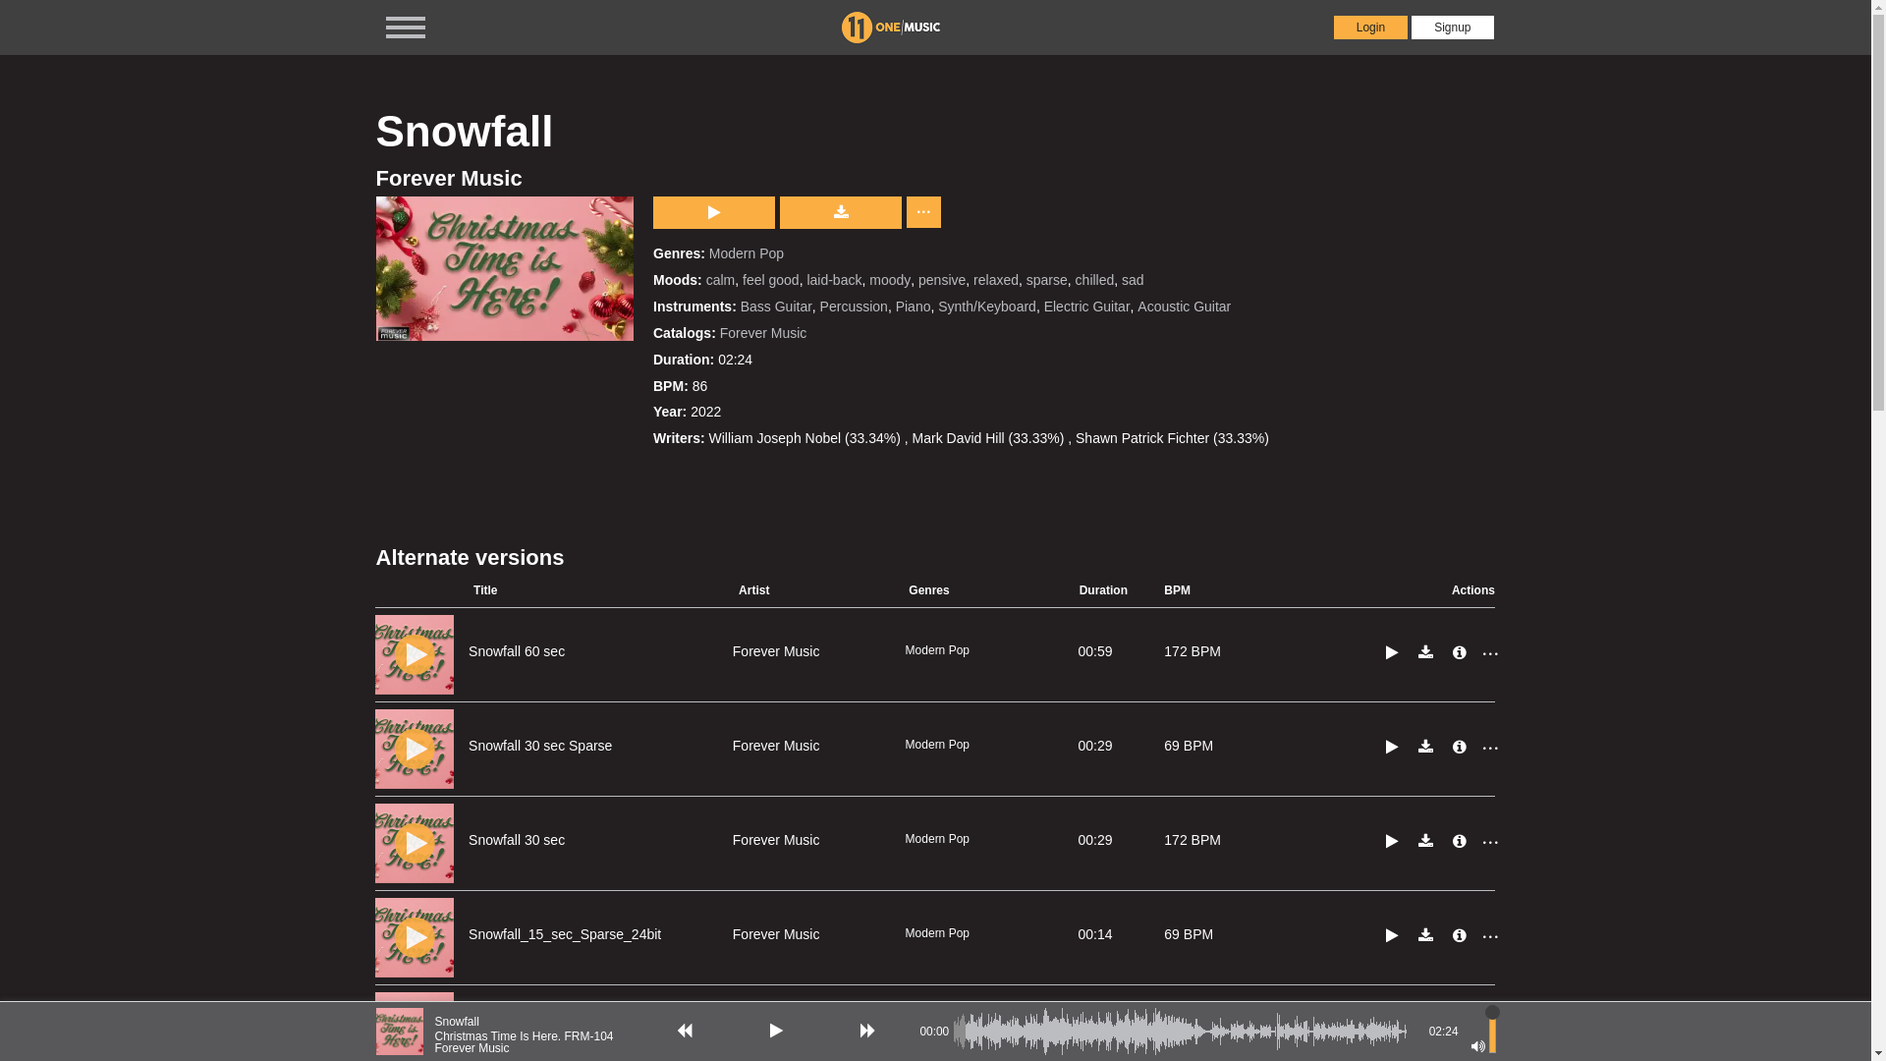 This screenshot has height=1061, width=1886. What do you see at coordinates (532, 1022) in the screenshot?
I see `Snowfall` at bounding box center [532, 1022].